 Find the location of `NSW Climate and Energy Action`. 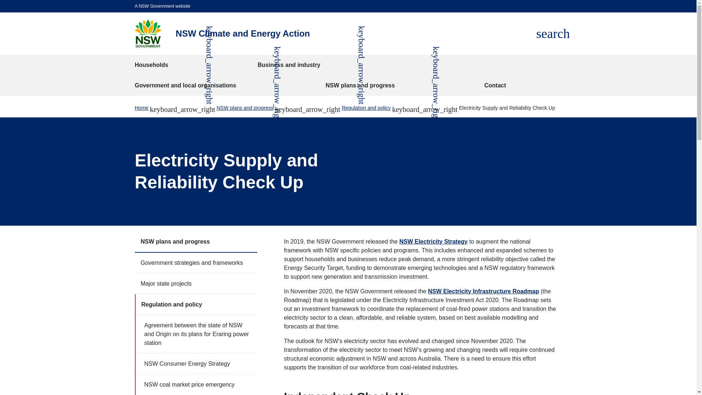

NSW Climate and Energy Action is located at coordinates (553, 34).